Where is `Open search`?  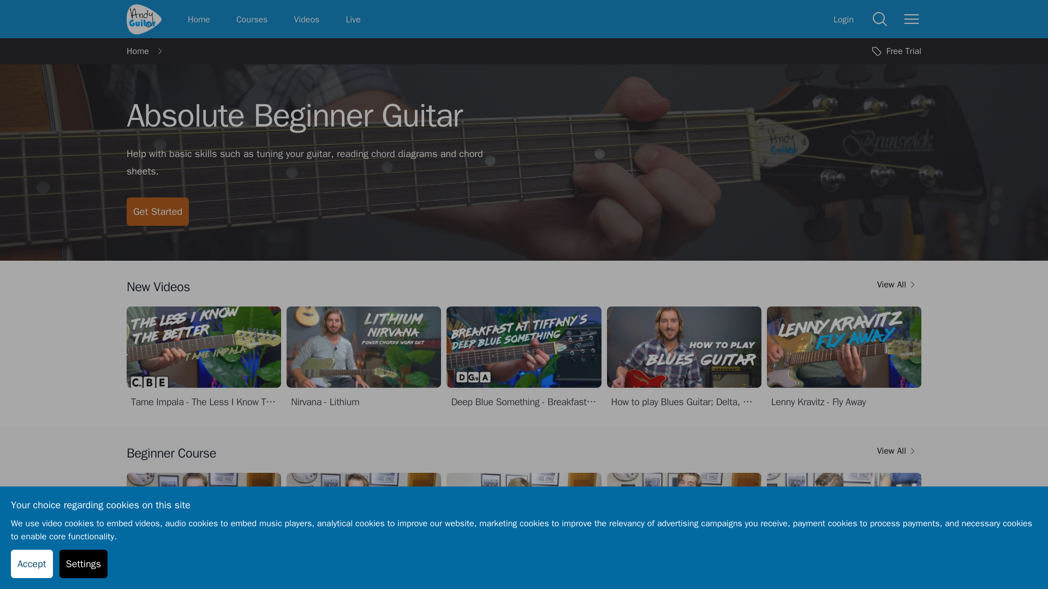 Open search is located at coordinates (880, 19).